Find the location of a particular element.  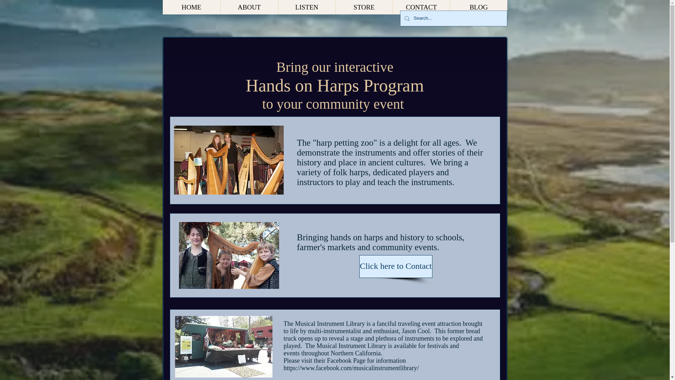

ABOUT is located at coordinates (249, 7).